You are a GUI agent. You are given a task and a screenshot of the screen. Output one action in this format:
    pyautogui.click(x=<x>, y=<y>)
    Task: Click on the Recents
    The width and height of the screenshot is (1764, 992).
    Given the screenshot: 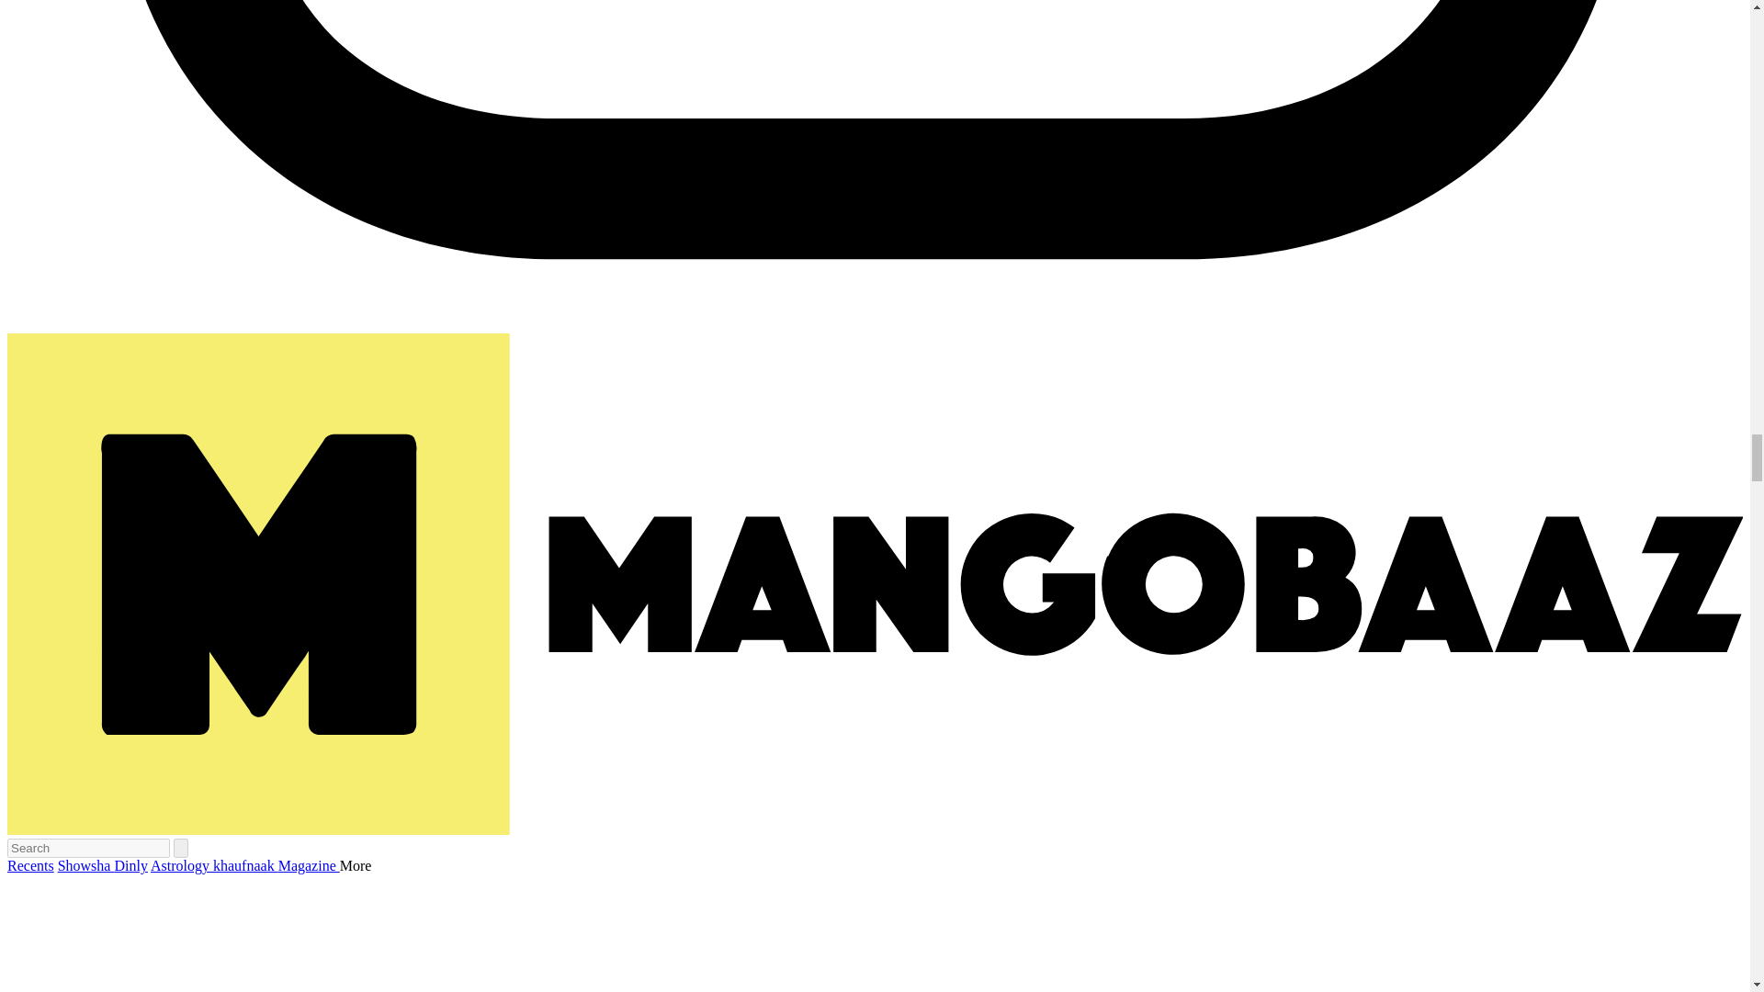 What is the action you would take?
    pyautogui.click(x=30, y=865)
    